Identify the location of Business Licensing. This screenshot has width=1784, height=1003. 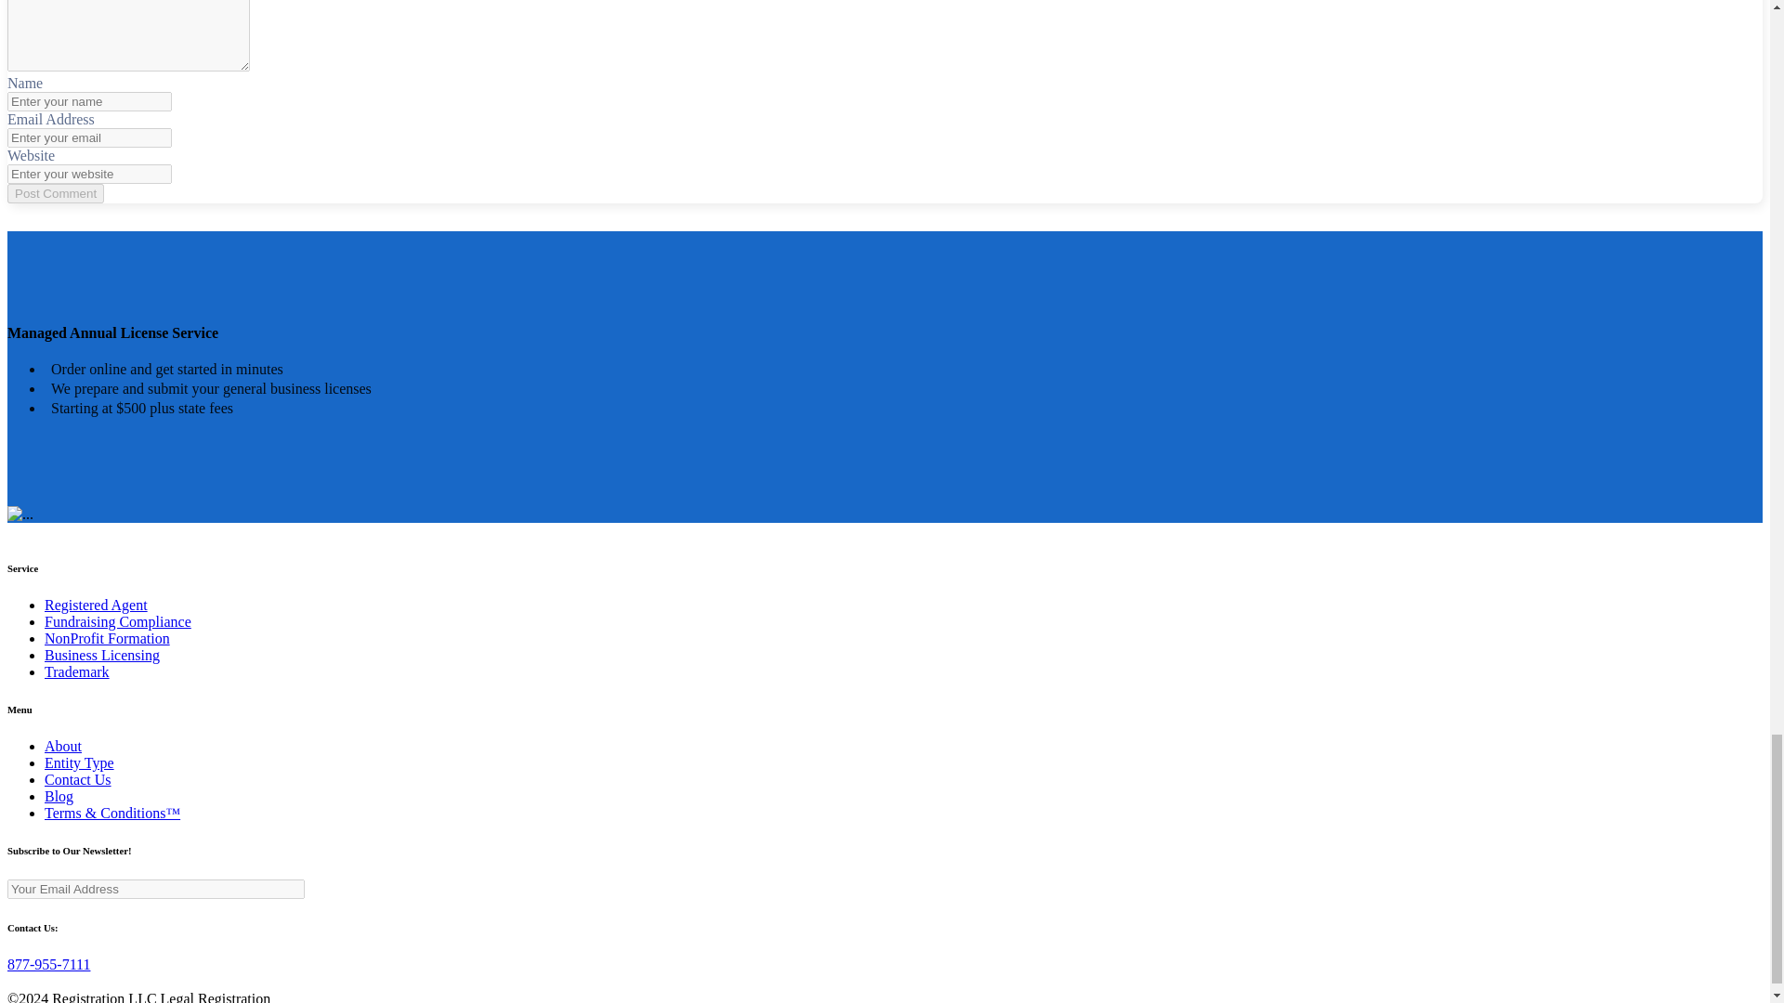
(102, 654).